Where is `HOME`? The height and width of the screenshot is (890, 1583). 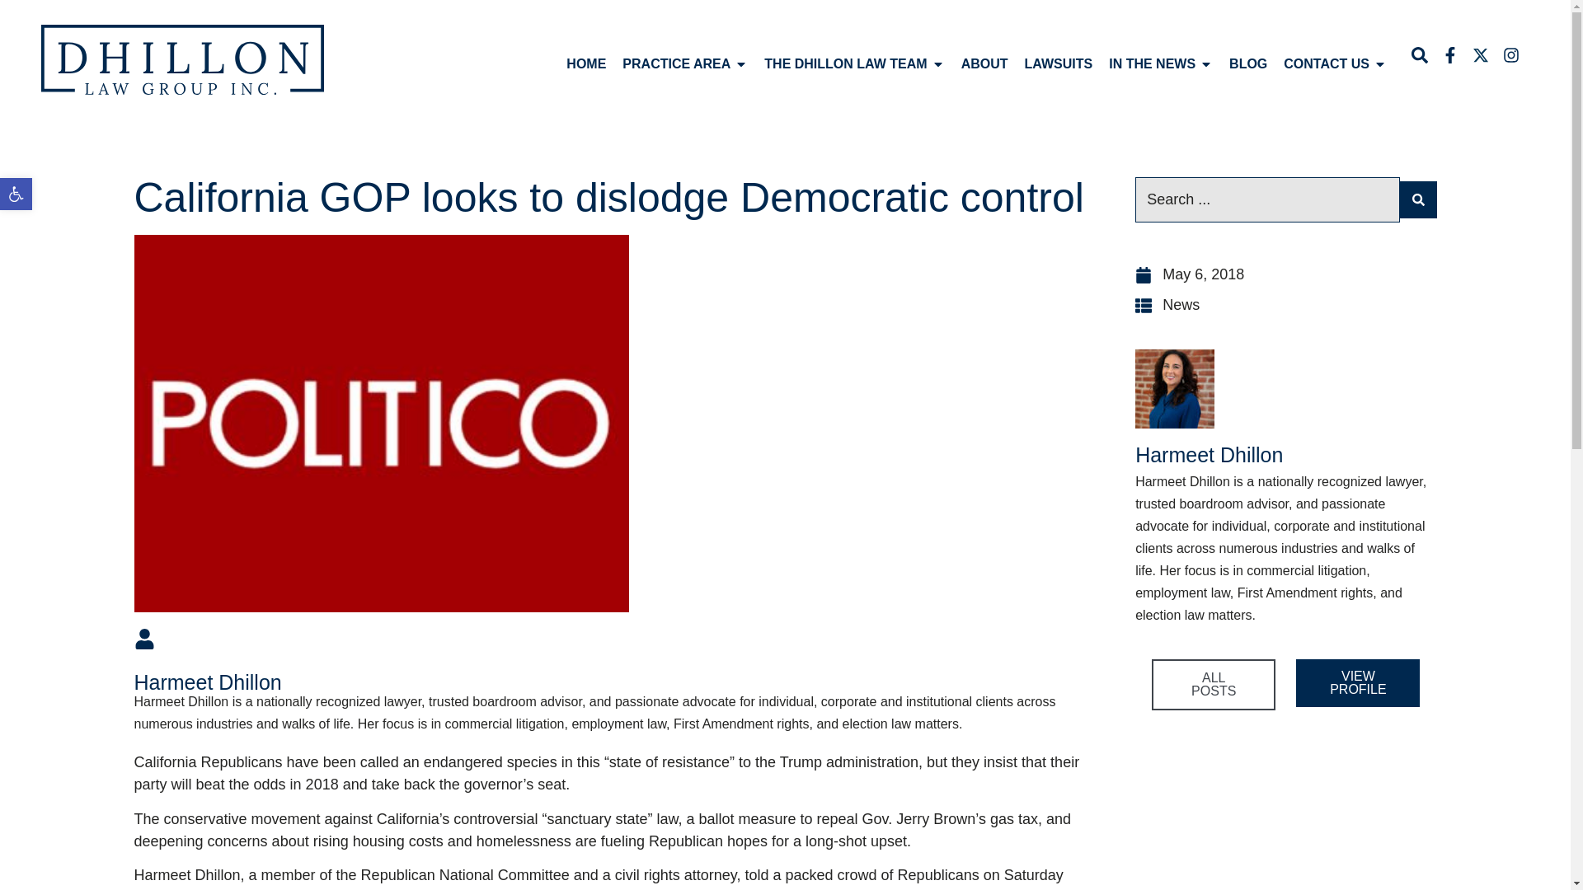
HOME is located at coordinates (586, 63).